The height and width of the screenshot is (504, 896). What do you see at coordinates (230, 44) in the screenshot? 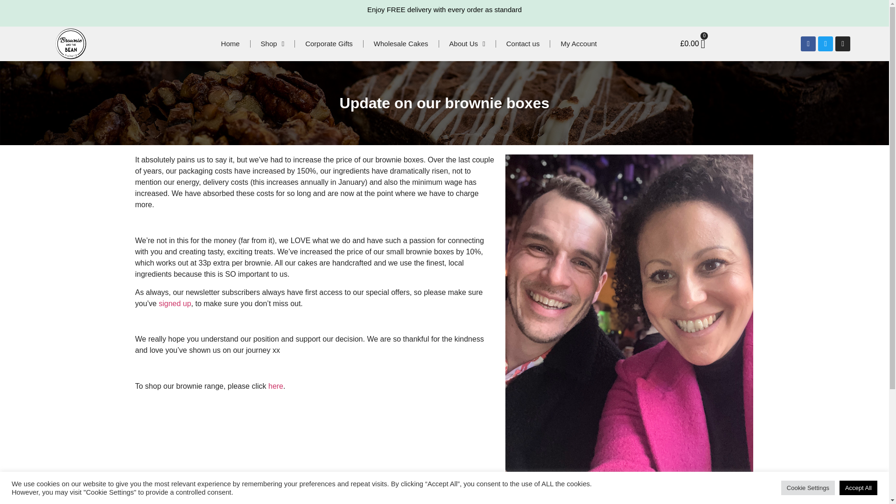
I see `Home` at bounding box center [230, 44].